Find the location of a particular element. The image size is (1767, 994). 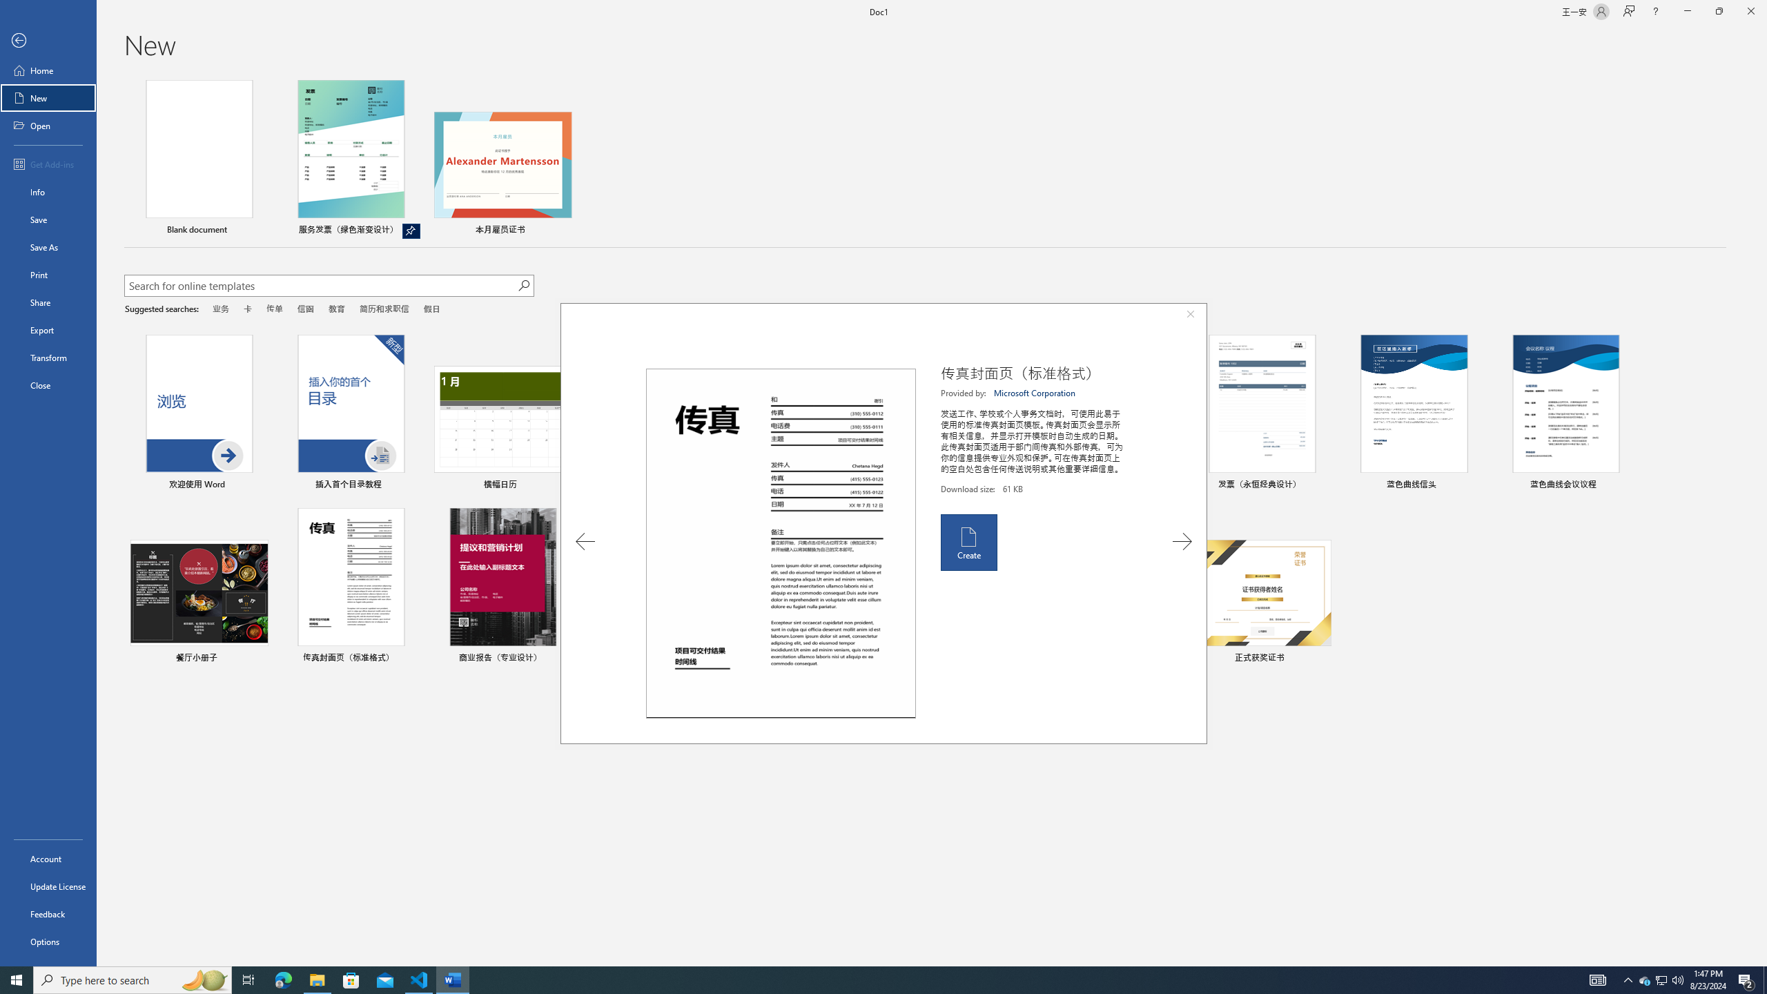

Class: NetUIScrollBar is located at coordinates (1761, 519).